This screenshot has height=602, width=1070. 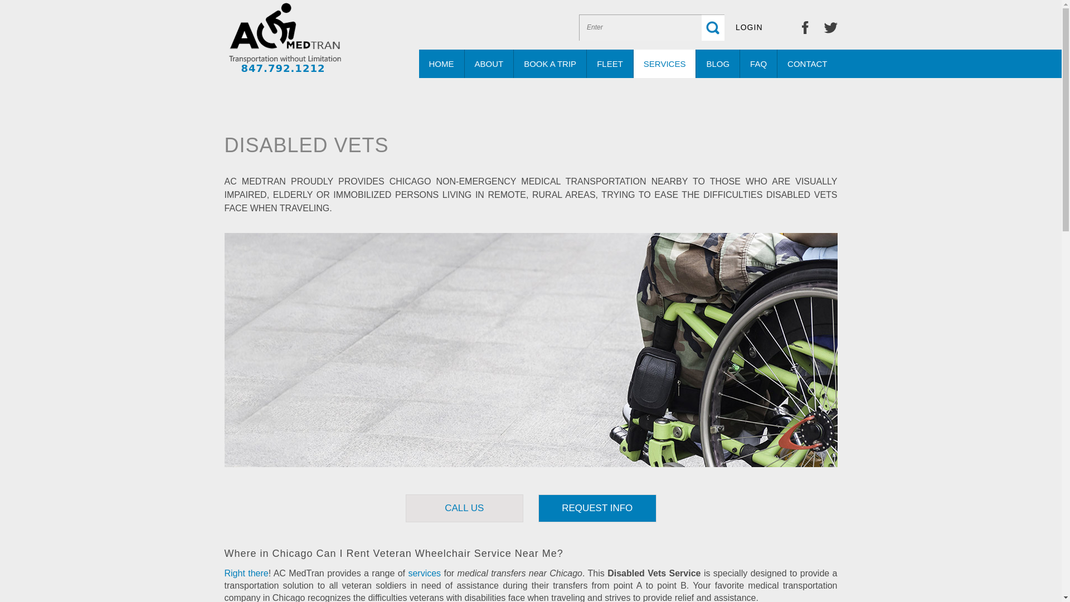 I want to click on REQUEST INFO, so click(x=597, y=508).